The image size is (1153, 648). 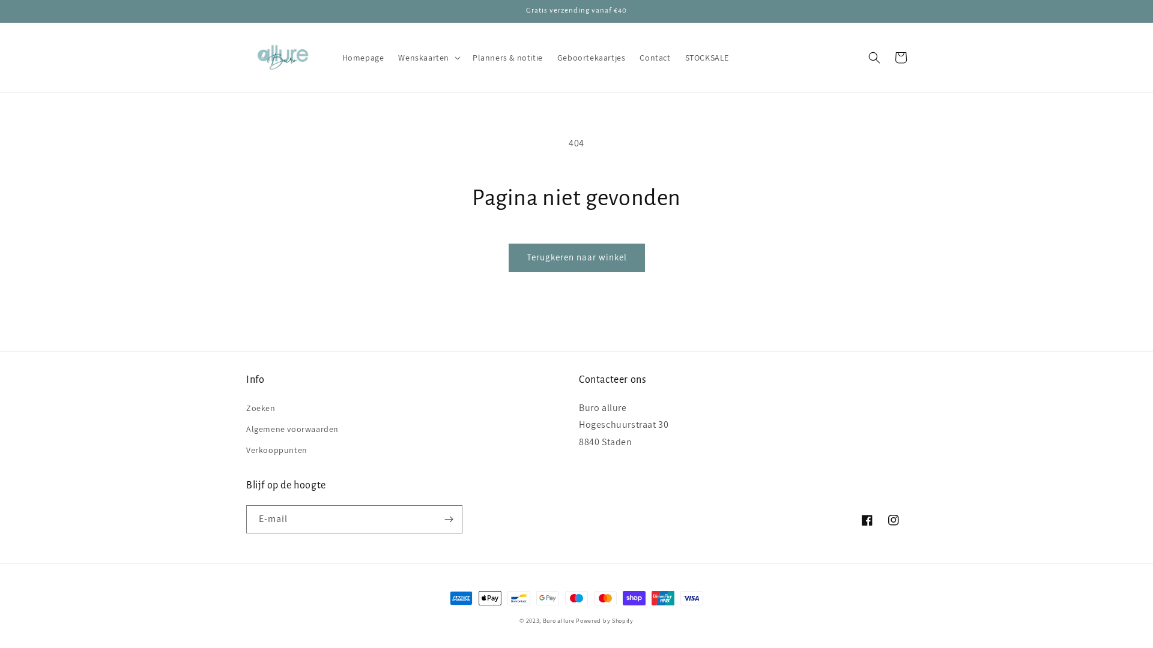 What do you see at coordinates (655, 58) in the screenshot?
I see `Contact` at bounding box center [655, 58].